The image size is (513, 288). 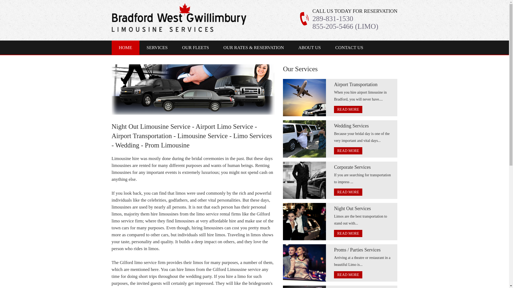 I want to click on READ MORE, so click(x=348, y=233).